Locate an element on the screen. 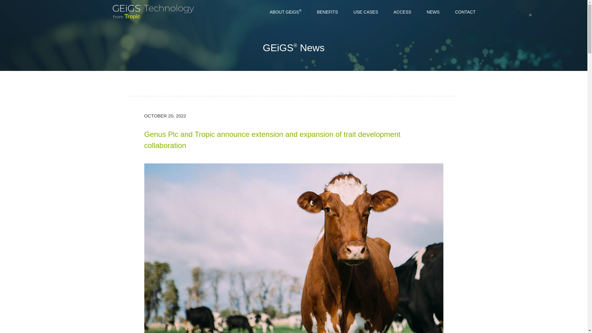  NEWS is located at coordinates (433, 12).